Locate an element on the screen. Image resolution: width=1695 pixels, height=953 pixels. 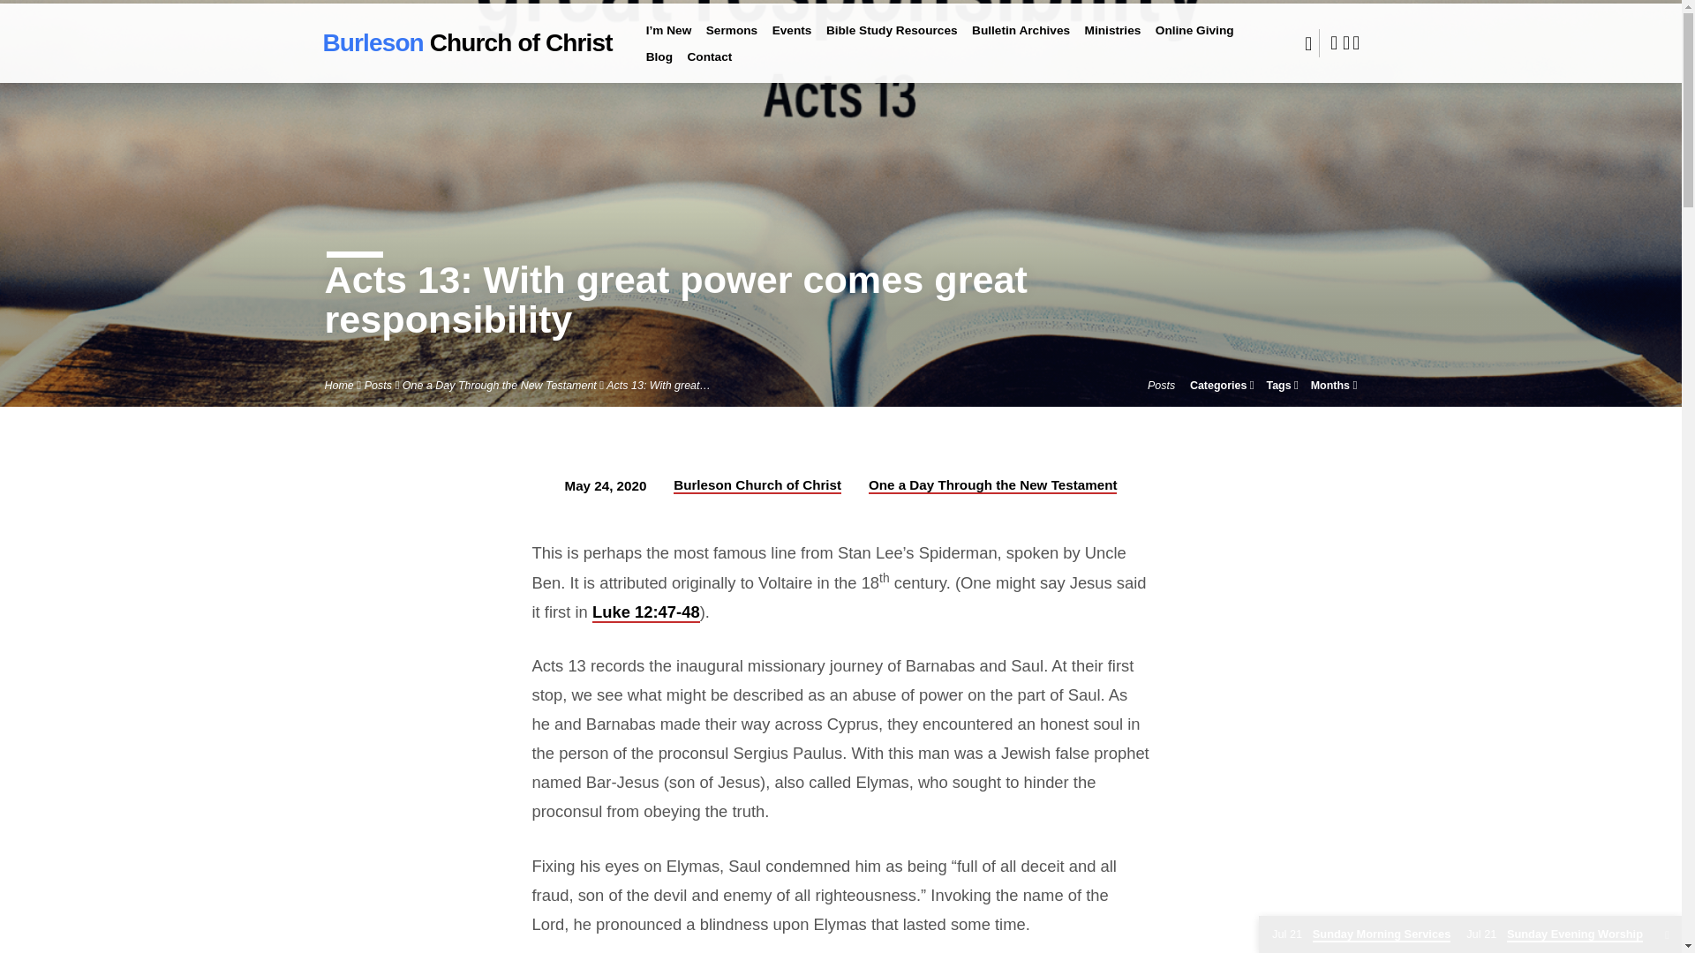
Posts is located at coordinates (378, 385).